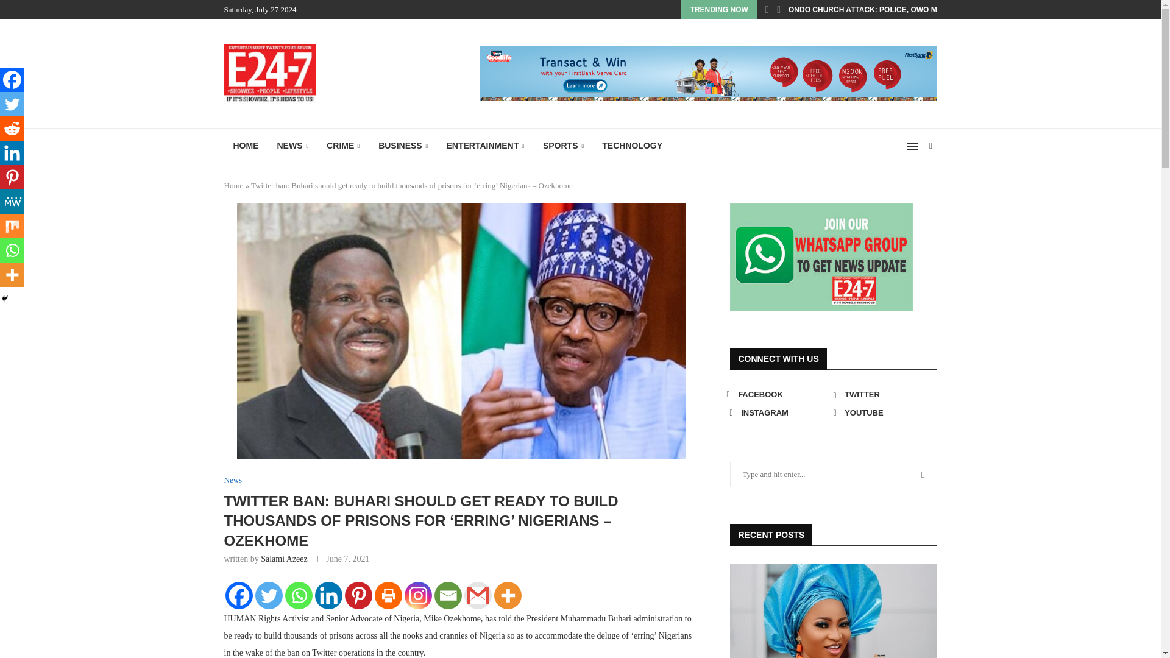  Describe the element at coordinates (447, 595) in the screenshot. I see `Email` at that location.